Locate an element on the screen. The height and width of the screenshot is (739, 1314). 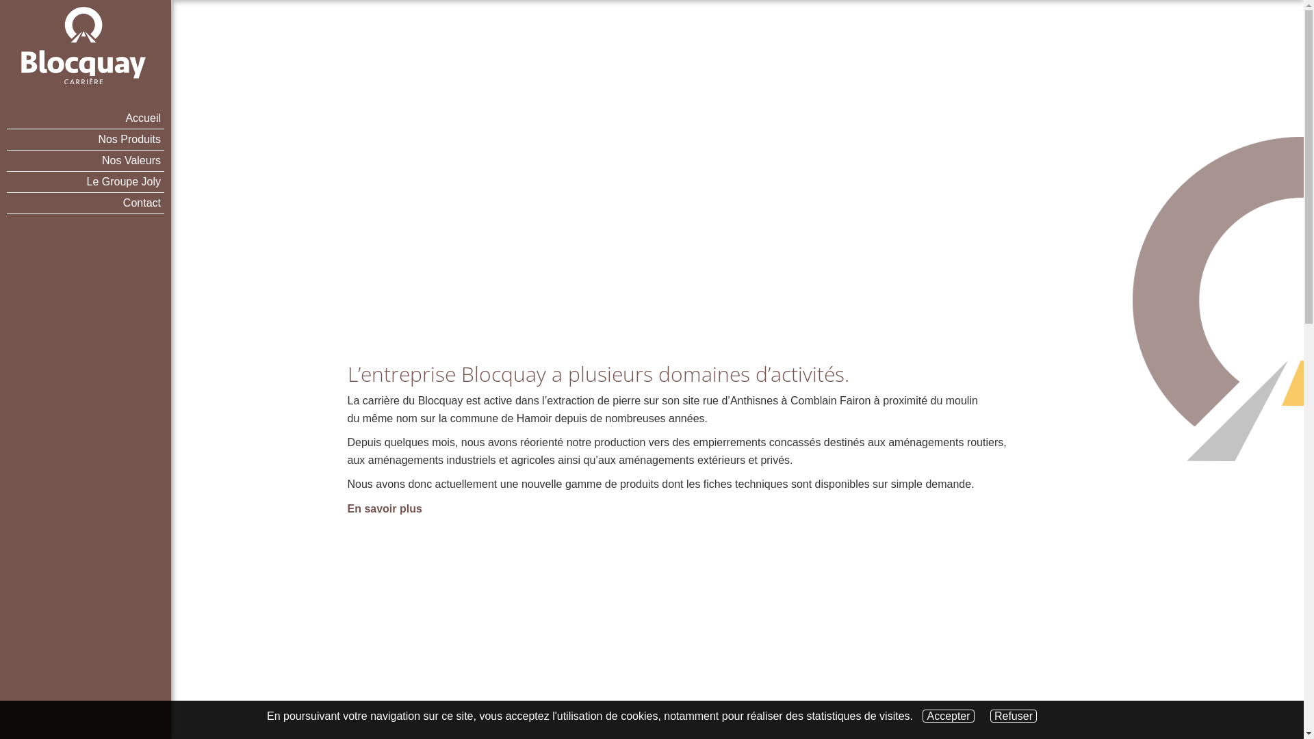
Accueil is located at coordinates (86, 119).